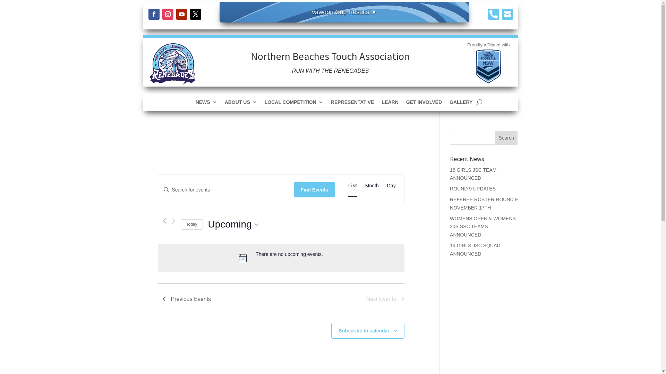 The image size is (666, 374). I want to click on LEARN, so click(390, 104).